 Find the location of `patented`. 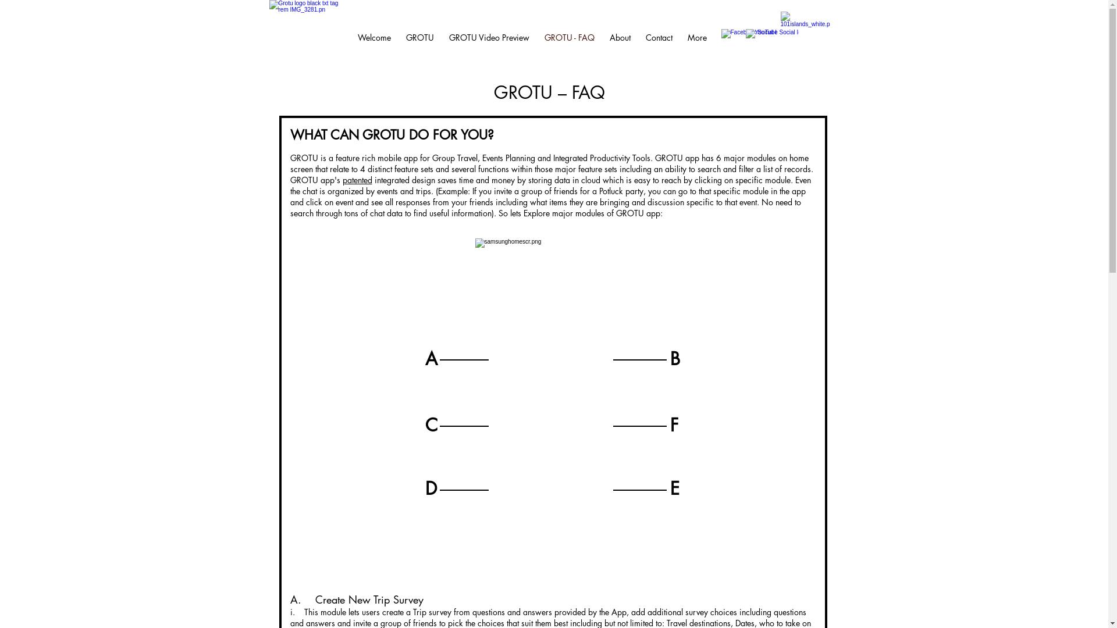

patented is located at coordinates (357, 180).